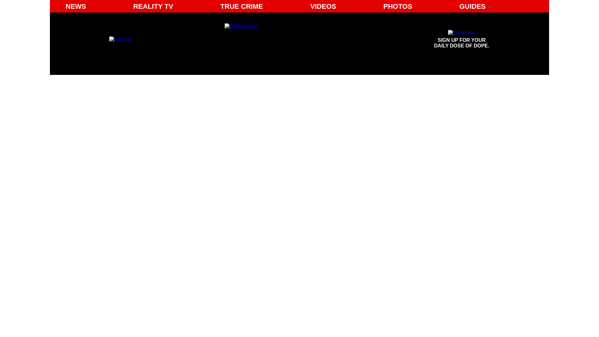 The height and width of the screenshot is (337, 599). I want to click on Sign up for your daily dose of dope., so click(462, 39).